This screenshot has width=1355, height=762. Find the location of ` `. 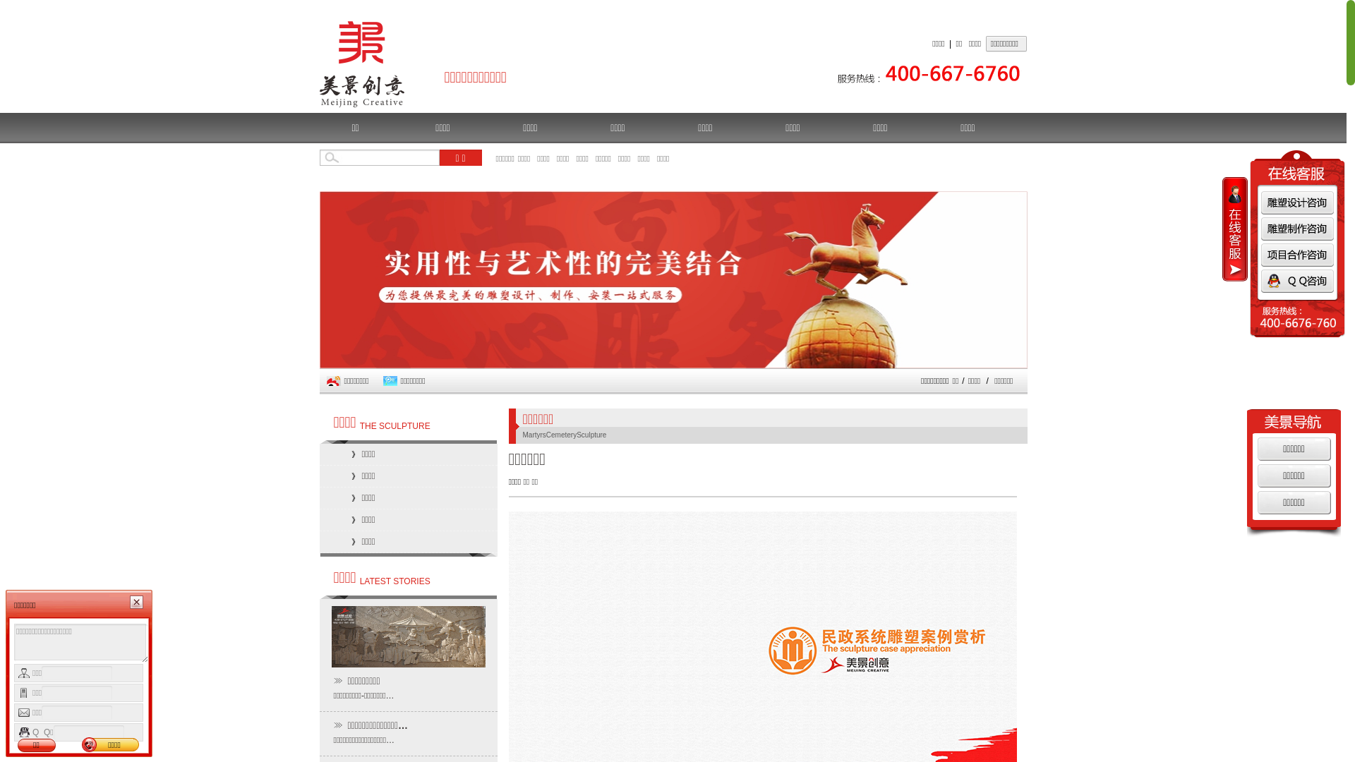

  is located at coordinates (1297, 247).